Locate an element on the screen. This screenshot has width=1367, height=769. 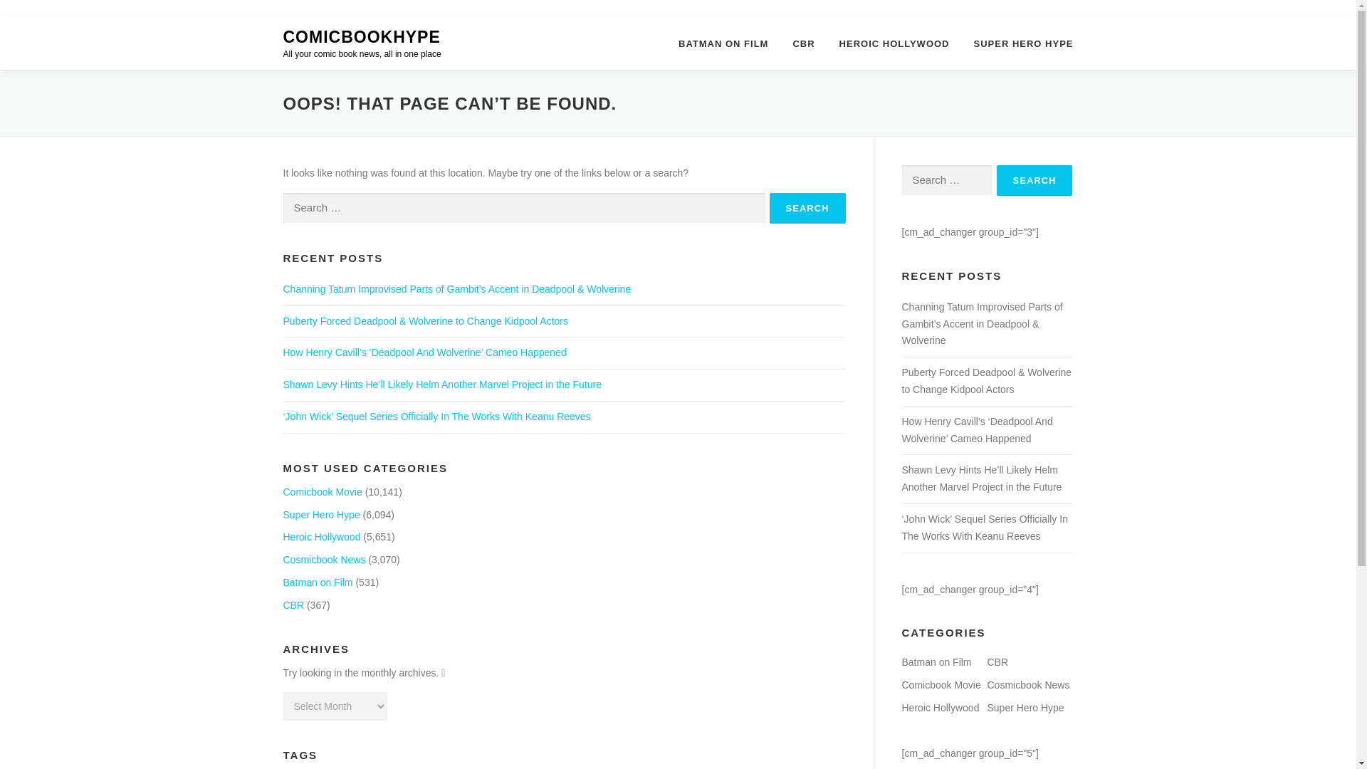
Search is located at coordinates (807, 208).